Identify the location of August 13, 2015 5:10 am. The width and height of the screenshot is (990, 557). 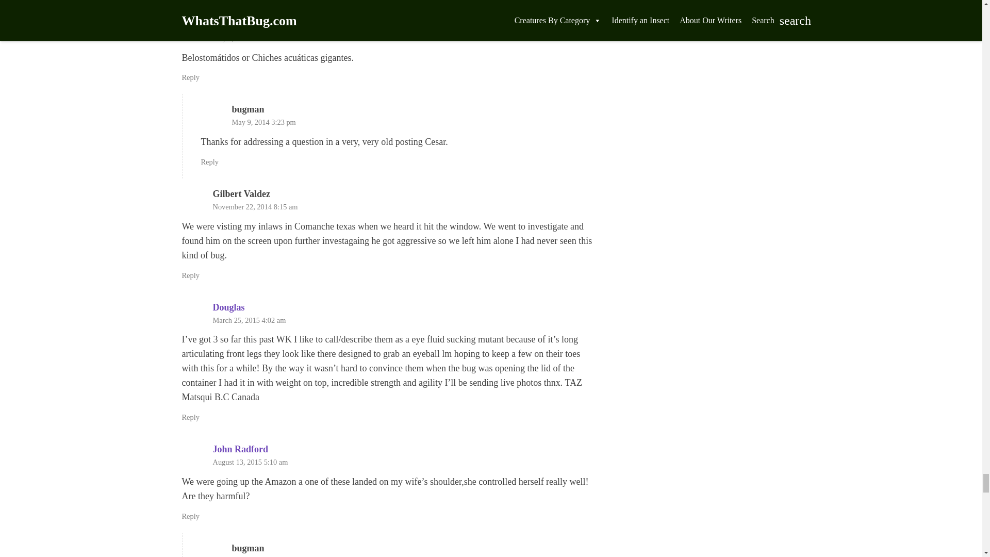
(250, 462).